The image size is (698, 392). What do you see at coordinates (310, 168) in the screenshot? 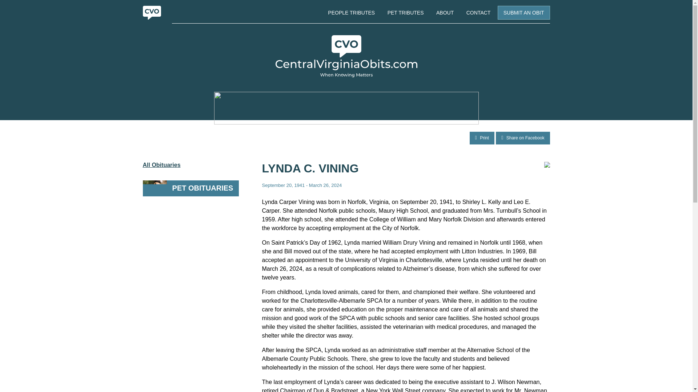
I see `LYNDA C. VINING` at bounding box center [310, 168].